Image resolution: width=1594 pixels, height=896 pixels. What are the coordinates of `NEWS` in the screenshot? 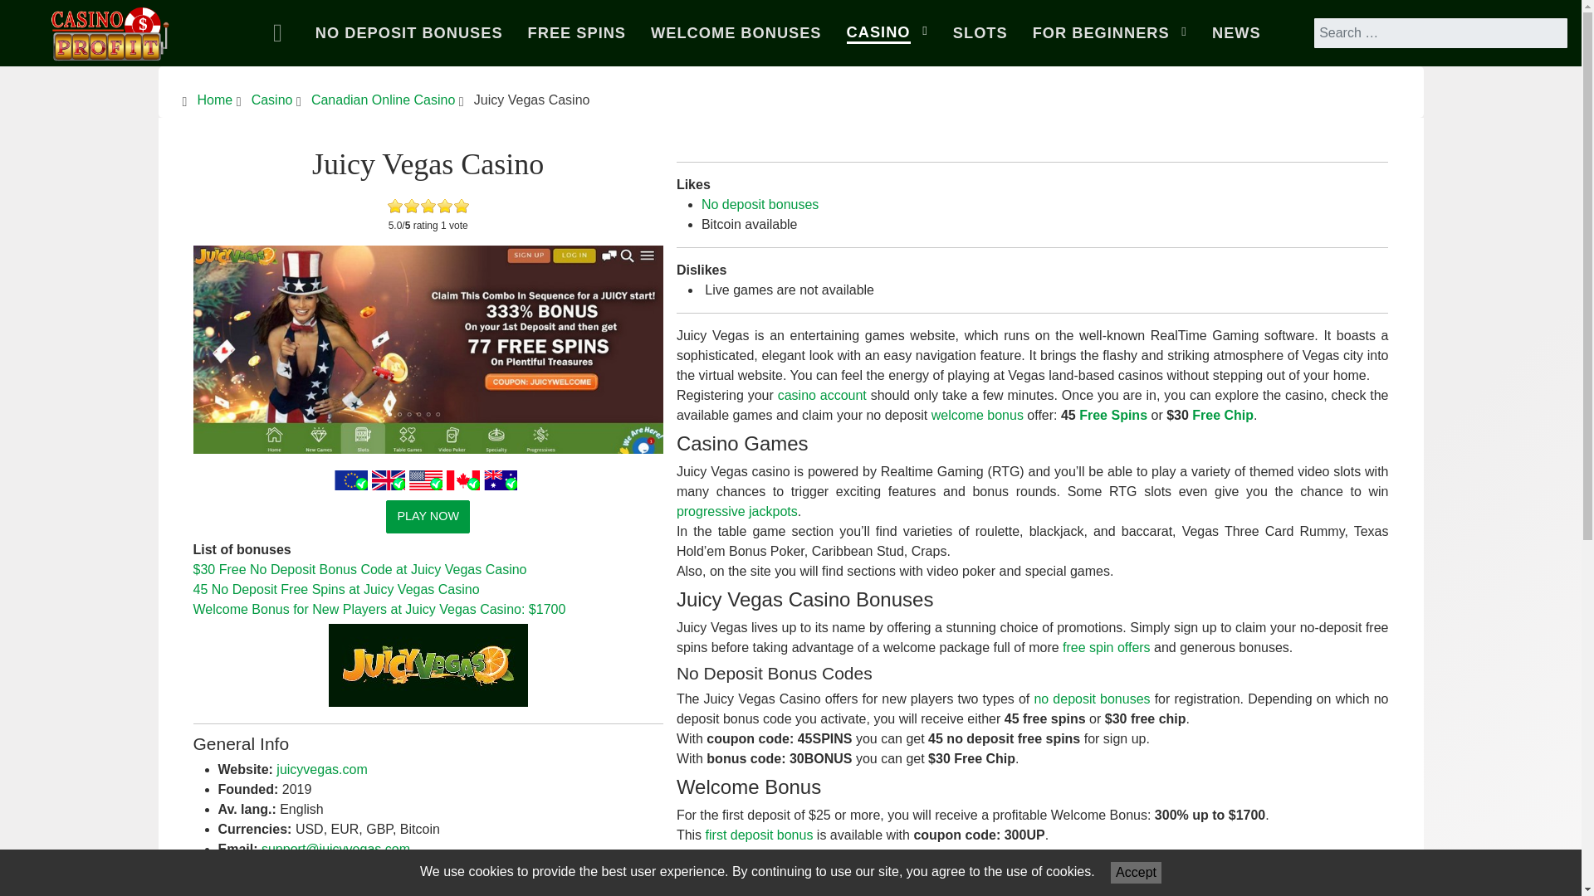 It's located at (1235, 33).